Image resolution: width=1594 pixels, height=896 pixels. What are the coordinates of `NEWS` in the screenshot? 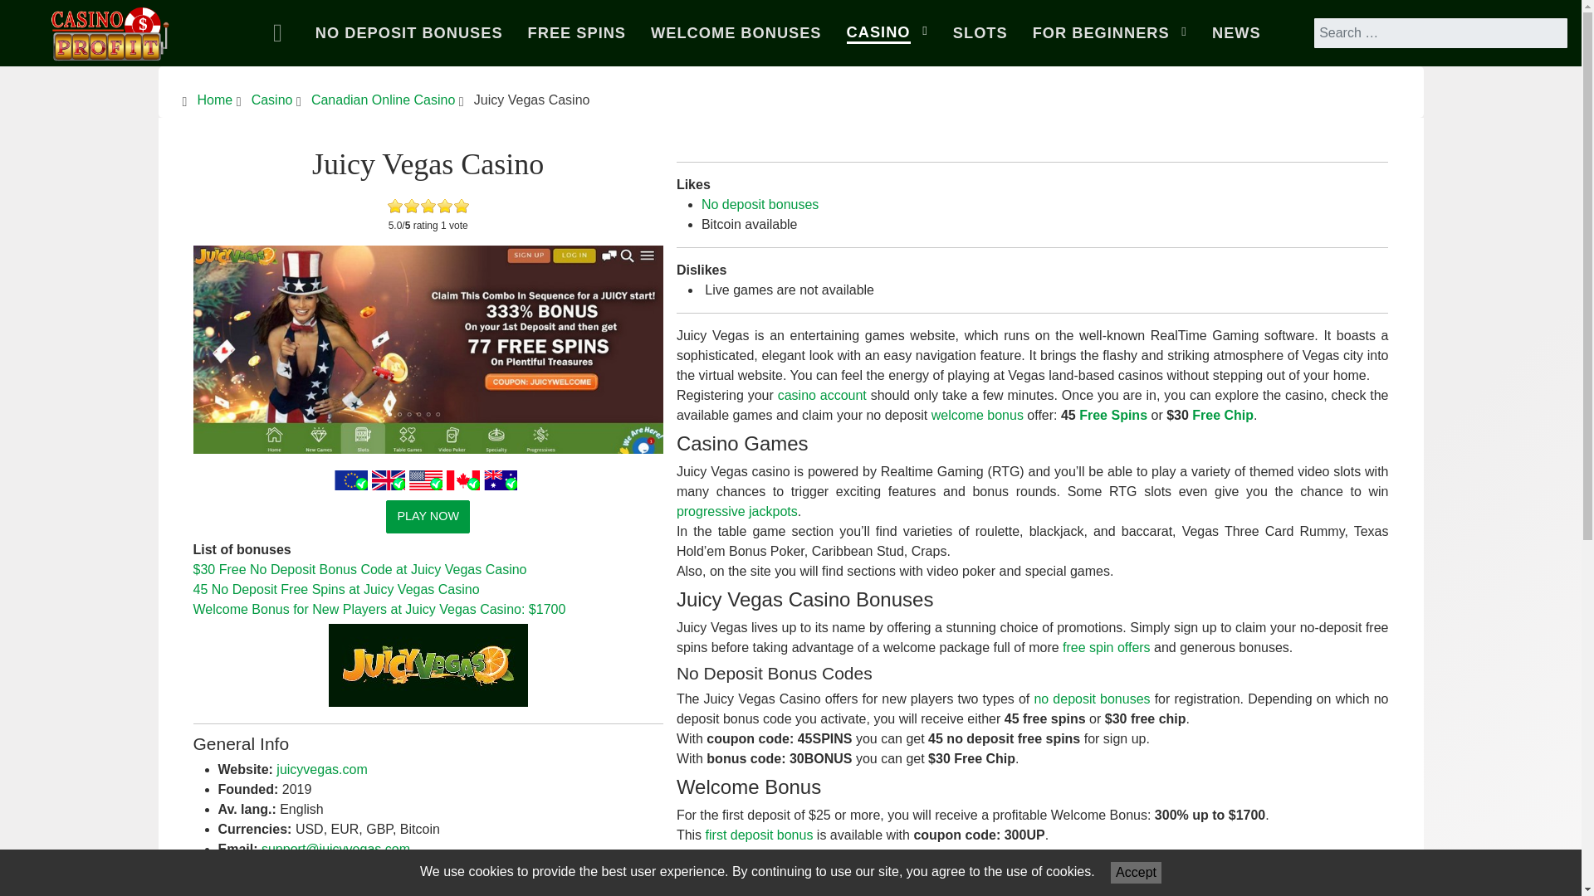 It's located at (1235, 33).